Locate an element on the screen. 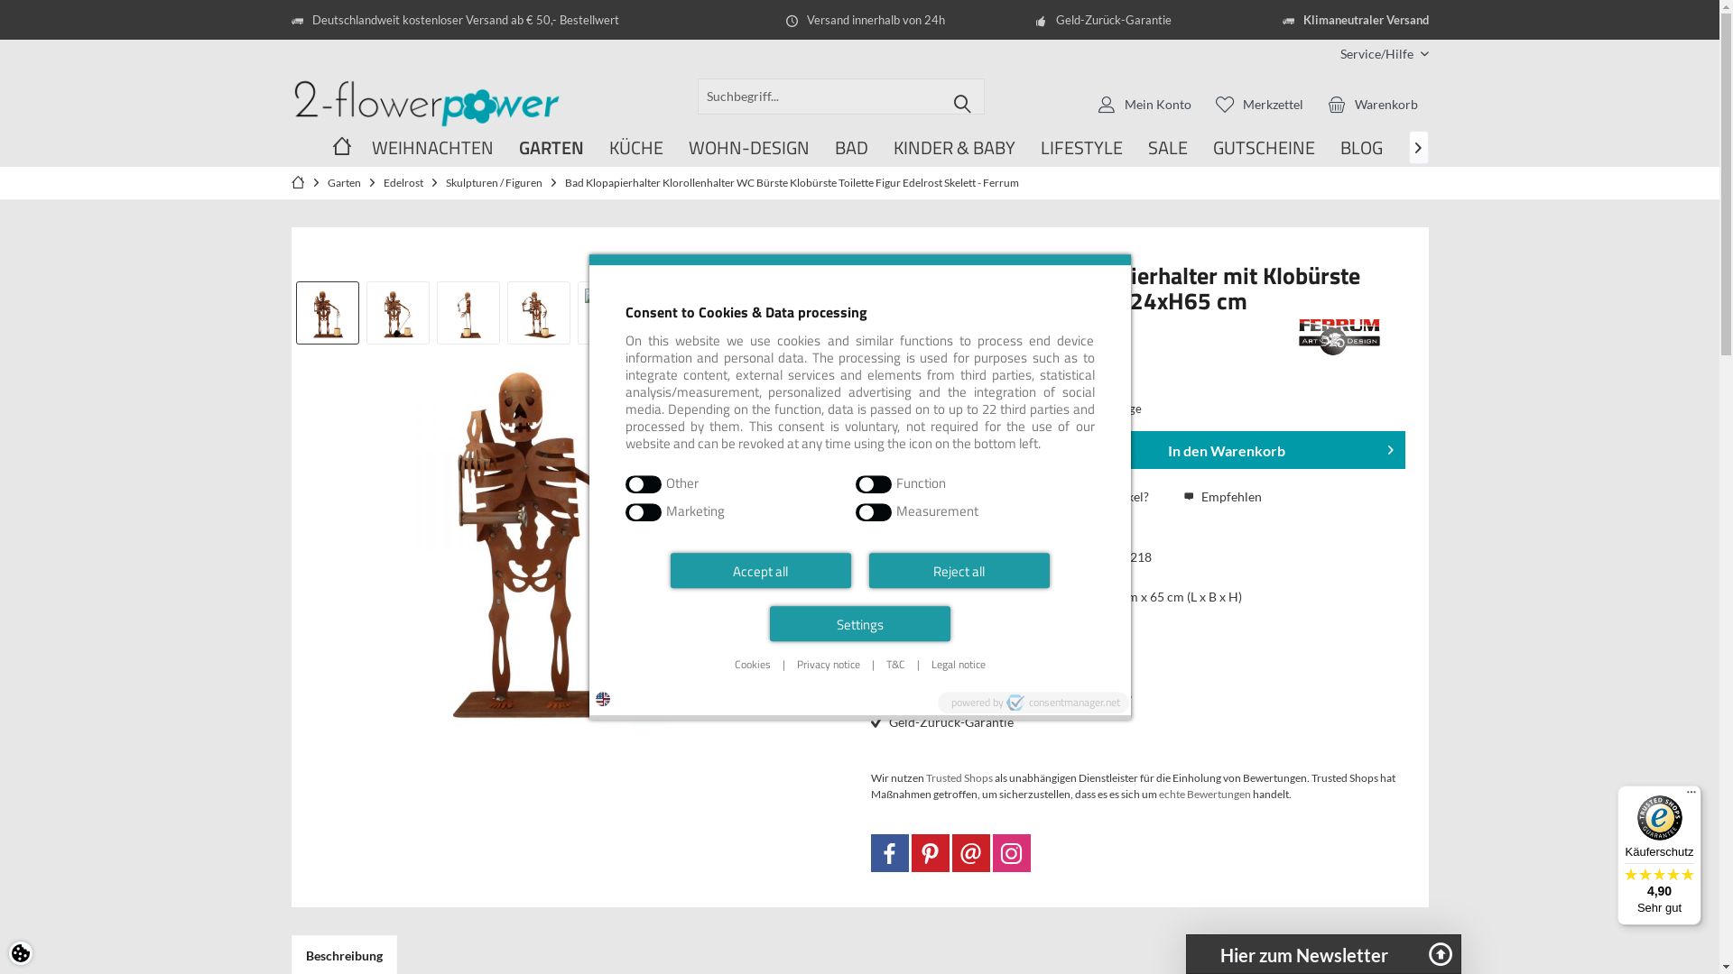  Merkzettel is located at coordinates (1260, 104).